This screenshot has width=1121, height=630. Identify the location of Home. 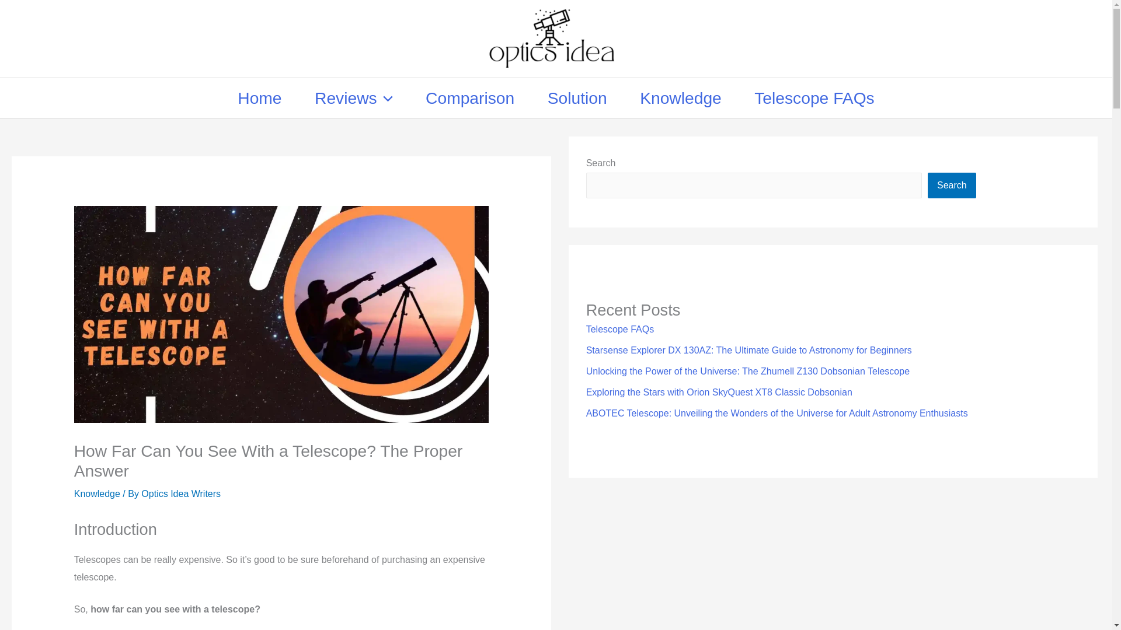
(259, 98).